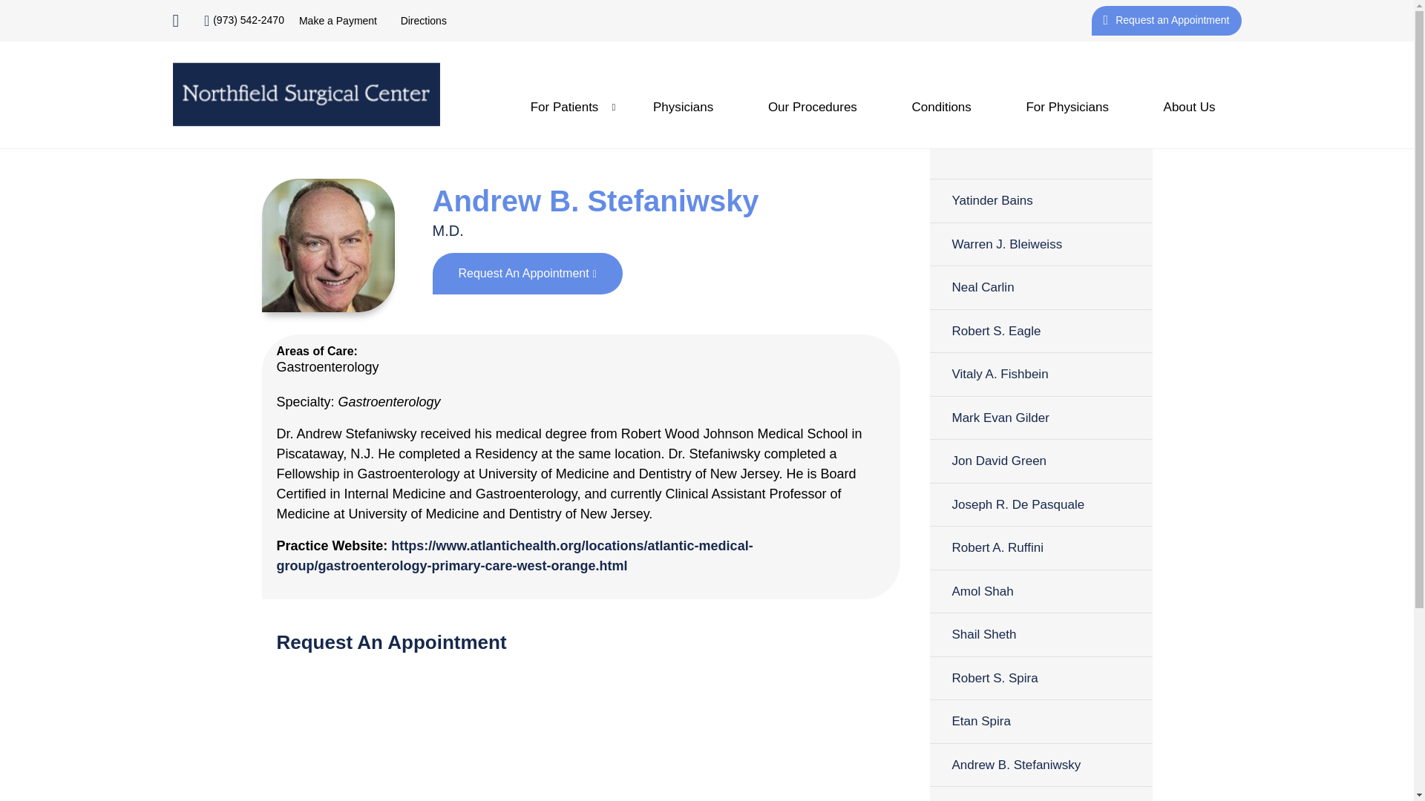  Describe the element at coordinates (1040, 286) in the screenshot. I see `Neal Carlin` at that location.